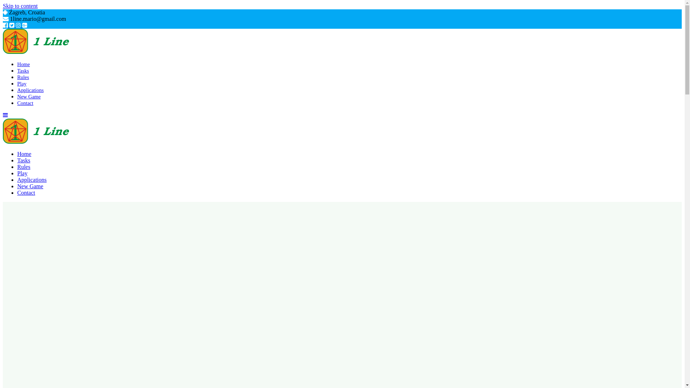 This screenshot has width=690, height=388. Describe the element at coordinates (23, 77) in the screenshot. I see `Rules` at that location.